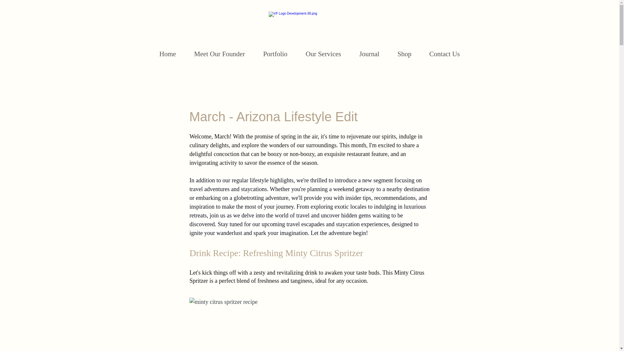  I want to click on Meet Our Founder, so click(220, 54).